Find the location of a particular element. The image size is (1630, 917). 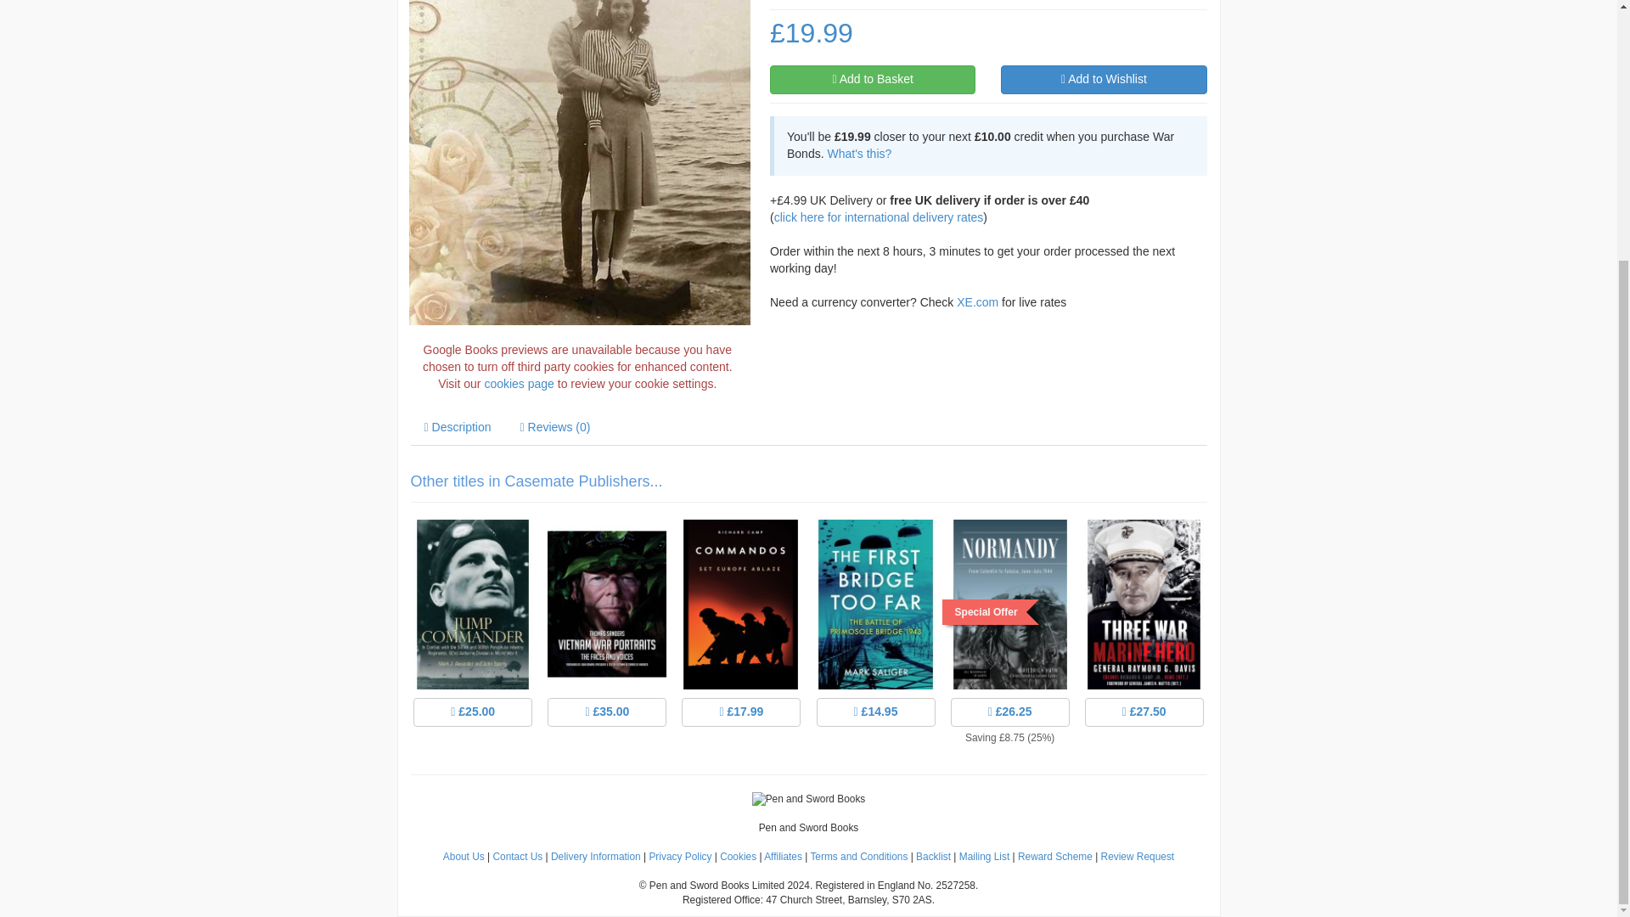

Normandy is located at coordinates (1010, 639).